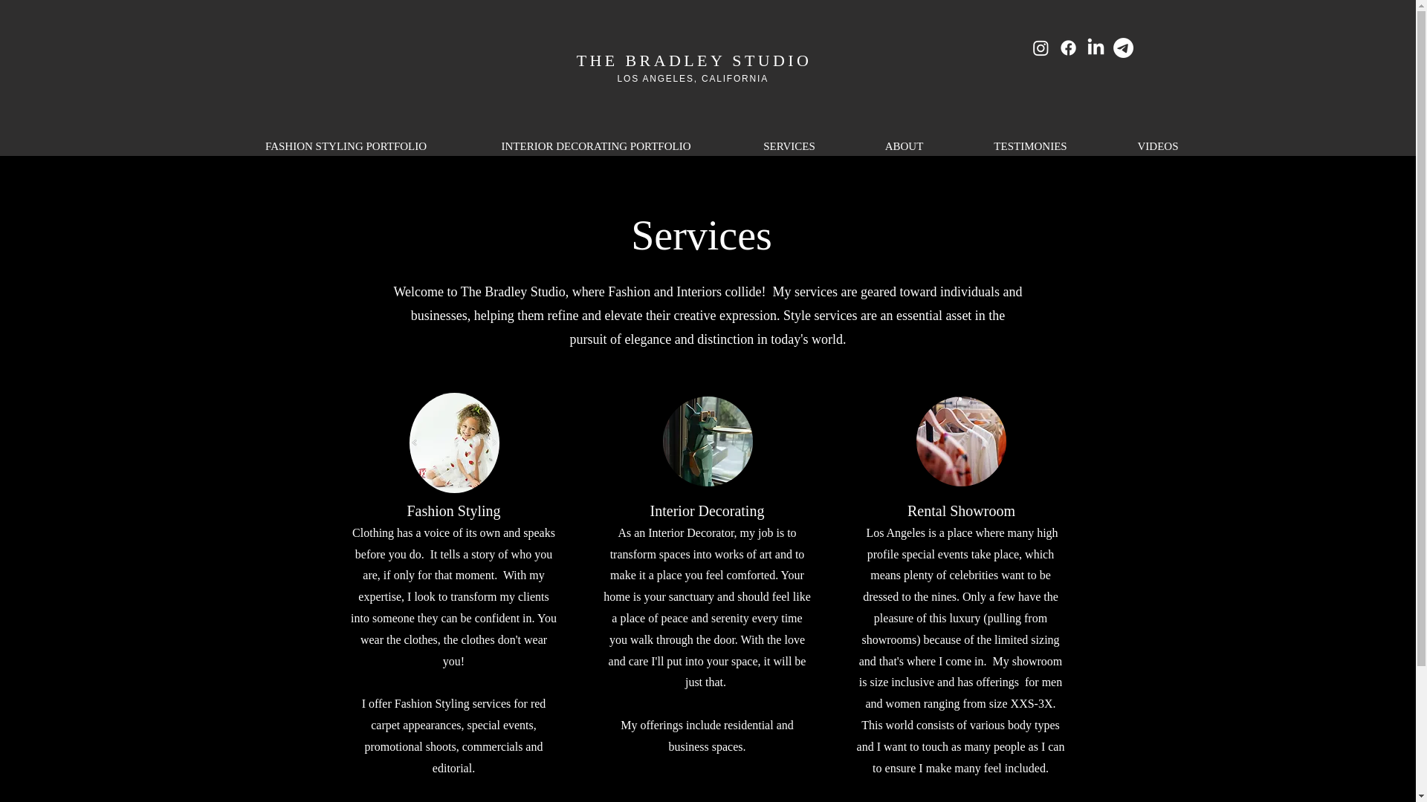 This screenshot has width=1427, height=802. What do you see at coordinates (788, 146) in the screenshot?
I see `SERVICES` at bounding box center [788, 146].